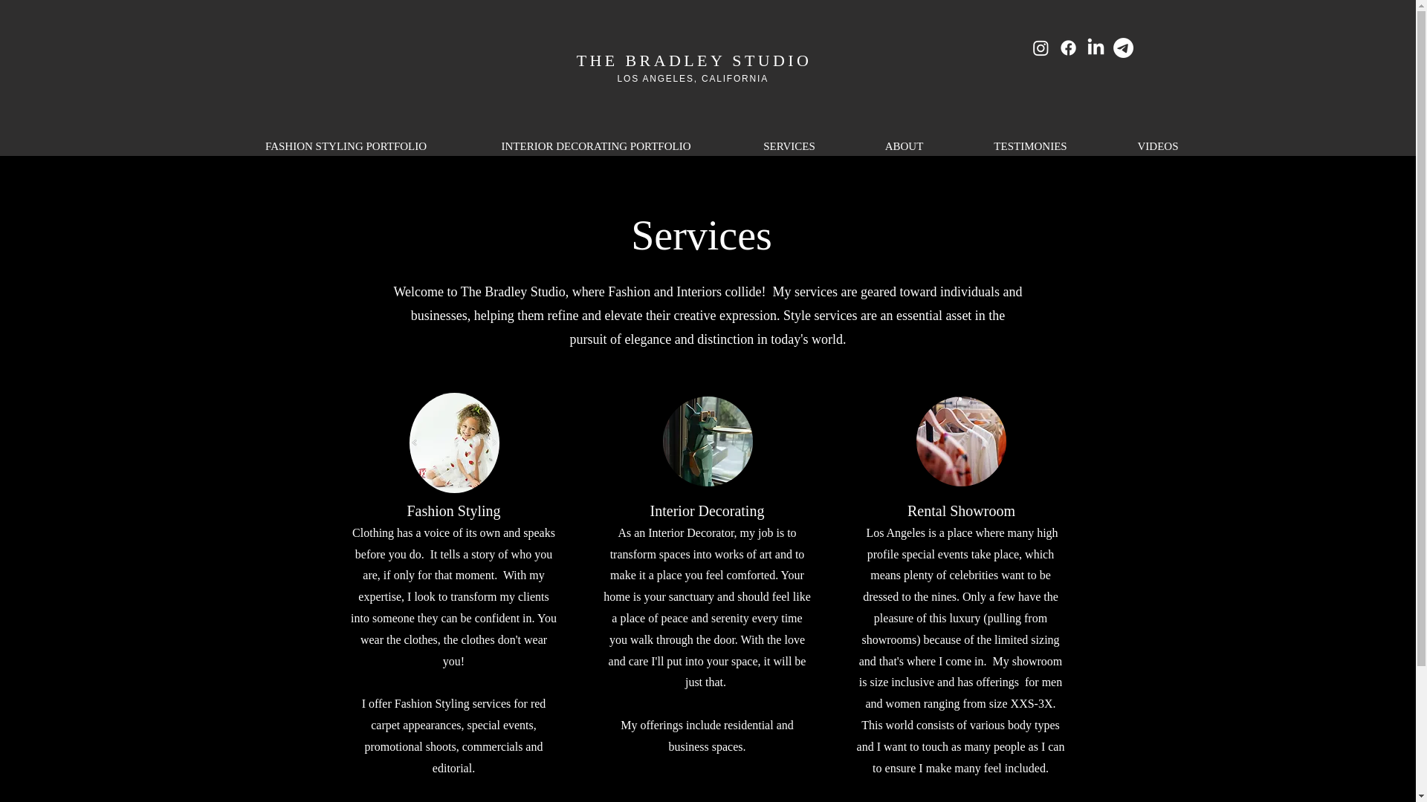 This screenshot has width=1427, height=802. What do you see at coordinates (788, 146) in the screenshot?
I see `SERVICES` at bounding box center [788, 146].